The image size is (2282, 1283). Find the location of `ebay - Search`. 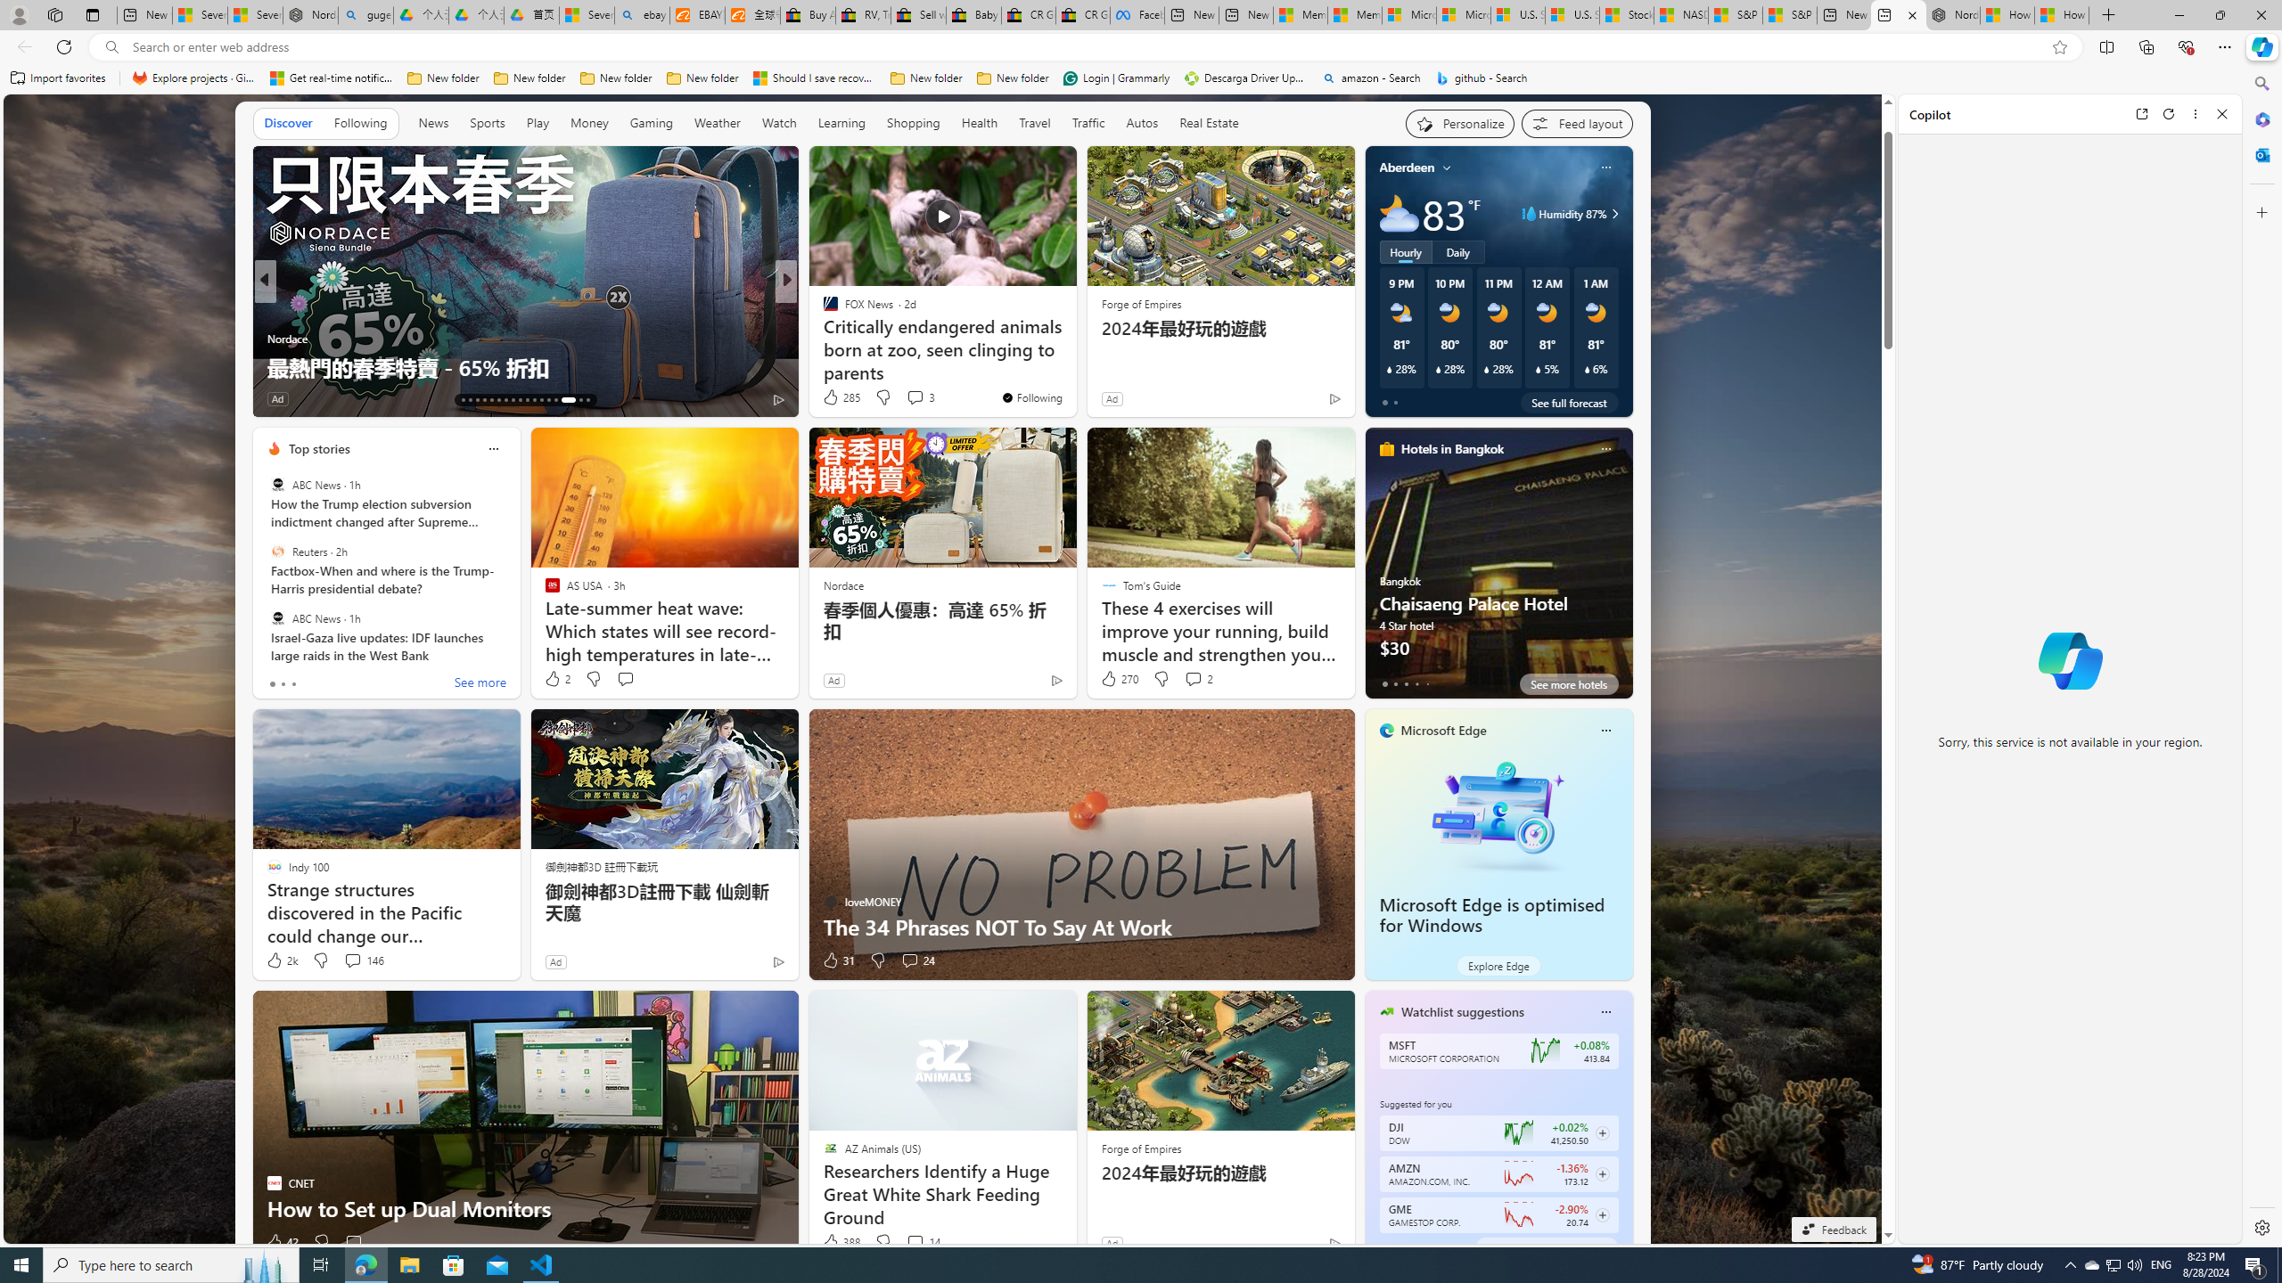

ebay - Search is located at coordinates (642, 15).